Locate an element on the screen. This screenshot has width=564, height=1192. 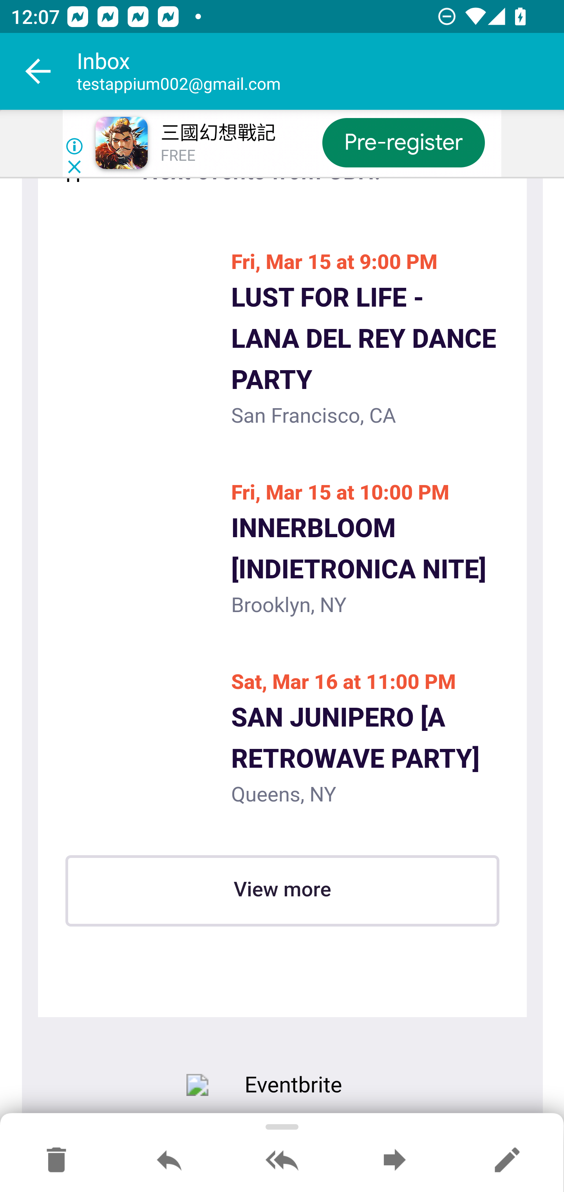
Reply as new is located at coordinates (507, 1161).